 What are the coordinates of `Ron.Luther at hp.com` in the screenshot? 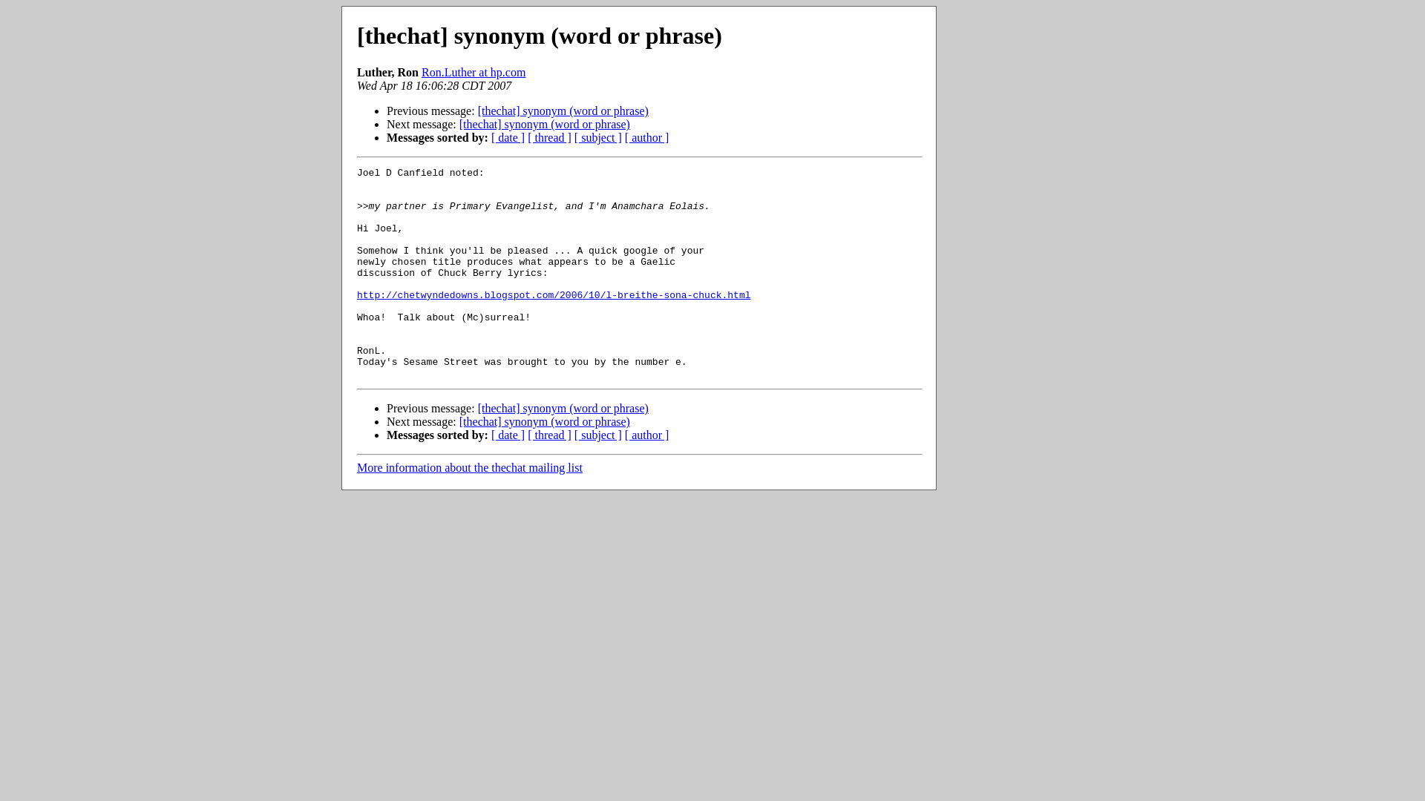 It's located at (474, 71).